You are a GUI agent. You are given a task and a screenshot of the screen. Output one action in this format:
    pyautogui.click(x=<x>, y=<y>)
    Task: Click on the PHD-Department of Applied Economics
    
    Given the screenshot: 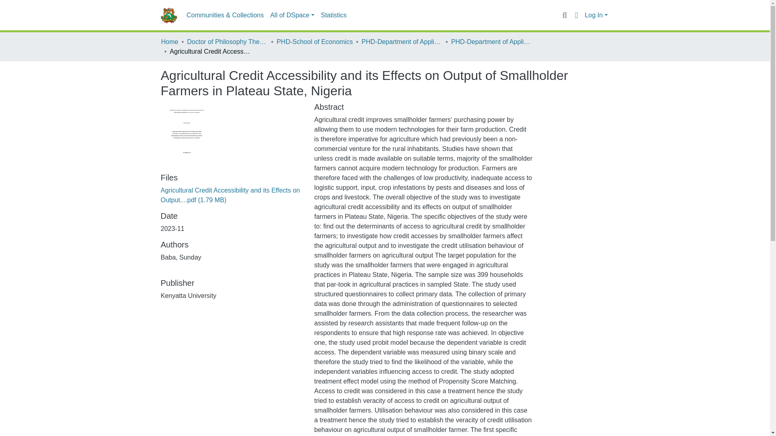 What is the action you would take?
    pyautogui.click(x=491, y=42)
    